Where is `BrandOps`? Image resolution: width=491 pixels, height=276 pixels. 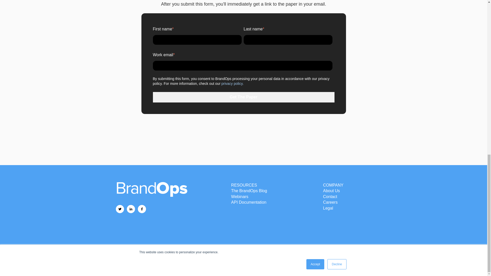 BrandOps is located at coordinates (151, 189).